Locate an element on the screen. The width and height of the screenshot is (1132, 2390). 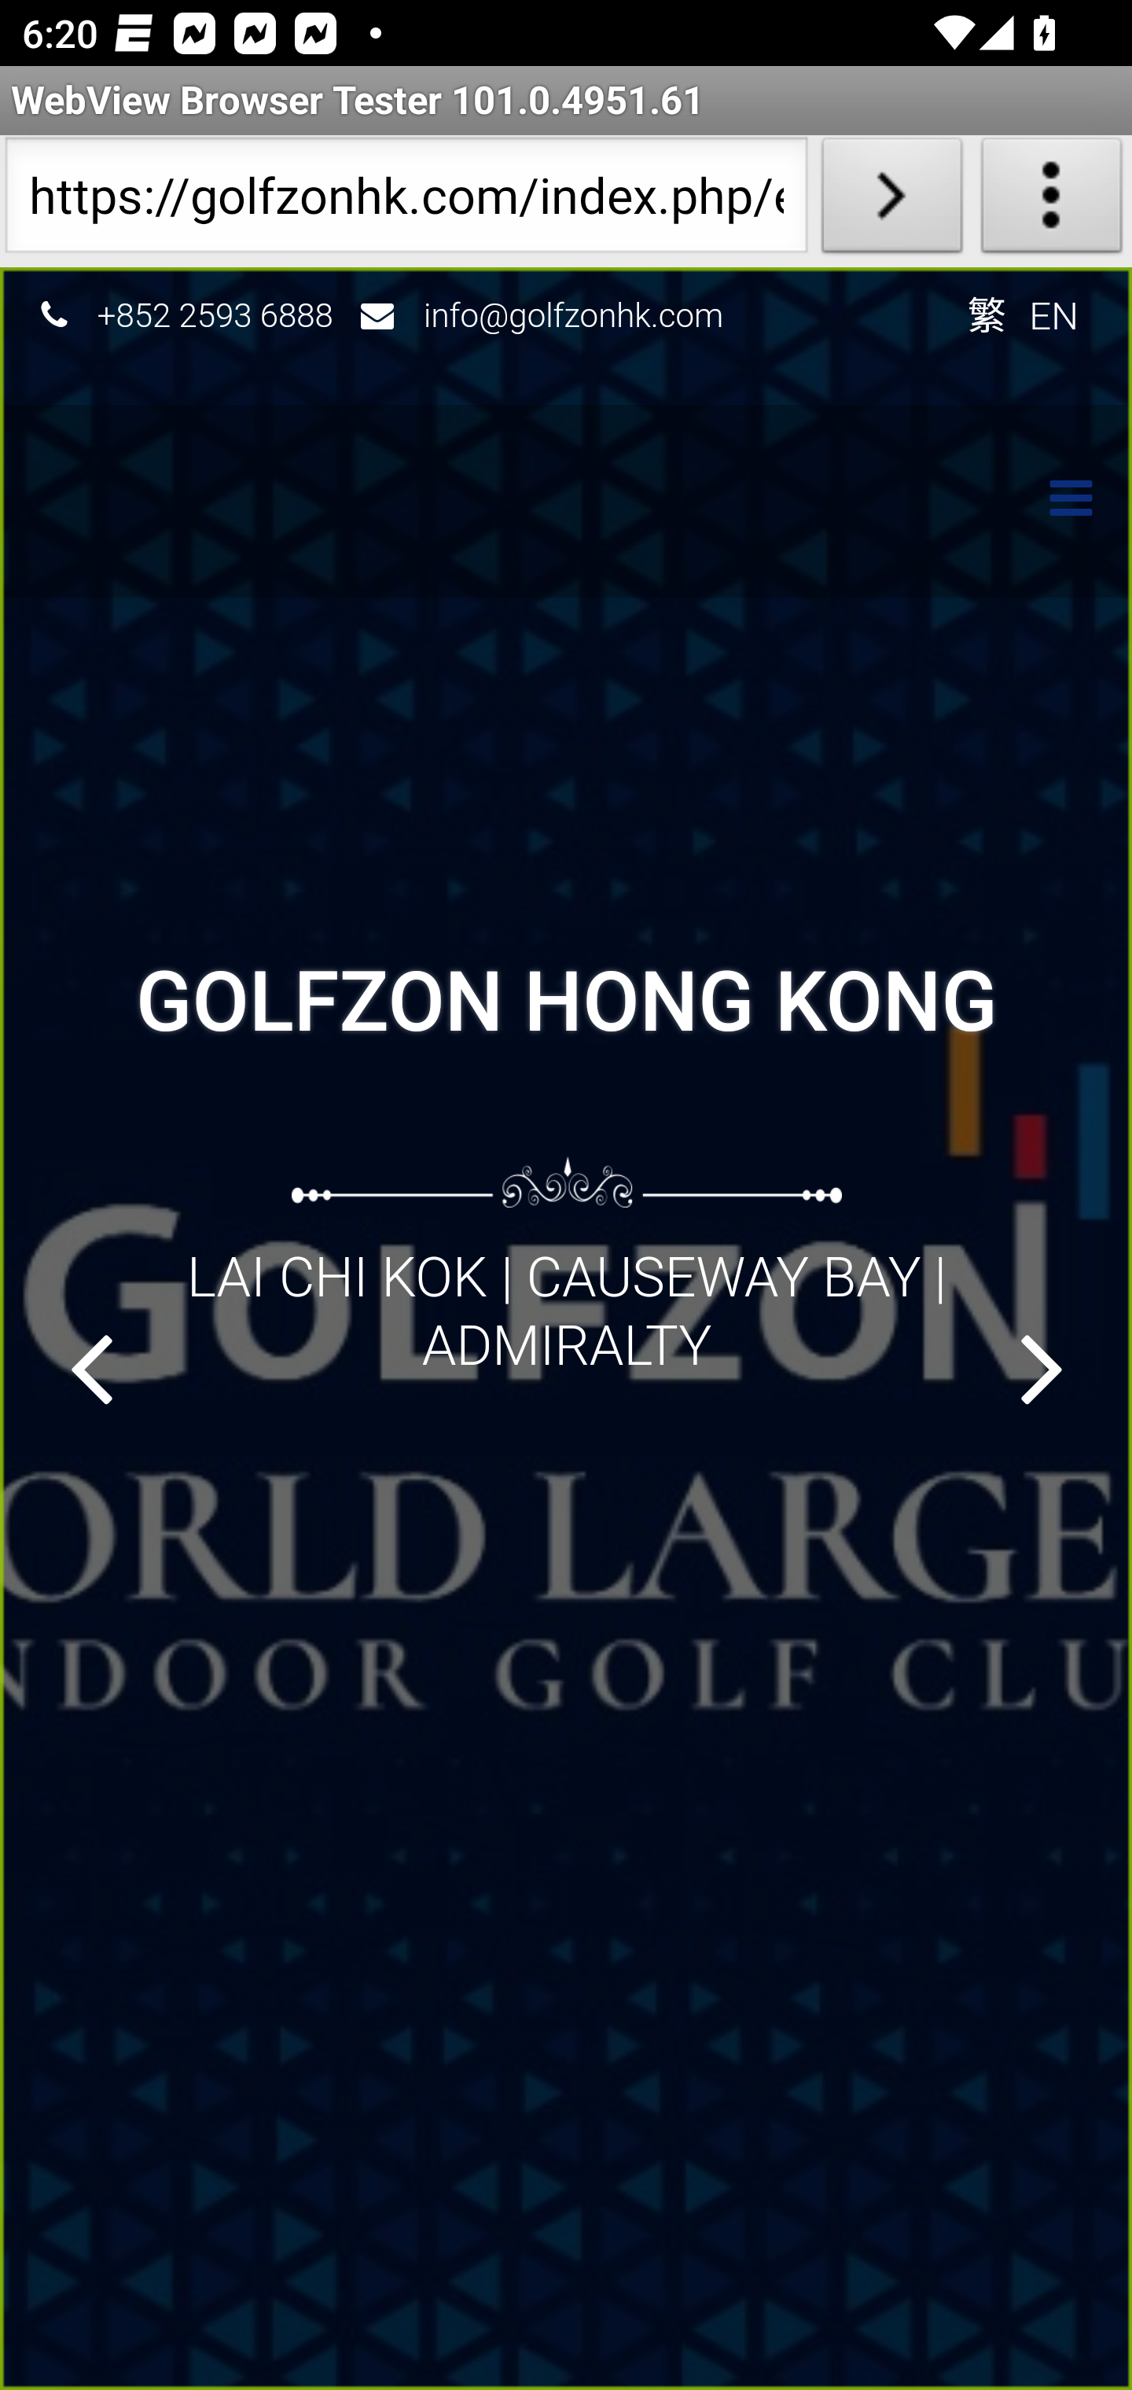
 is located at coordinates (90, 1368).